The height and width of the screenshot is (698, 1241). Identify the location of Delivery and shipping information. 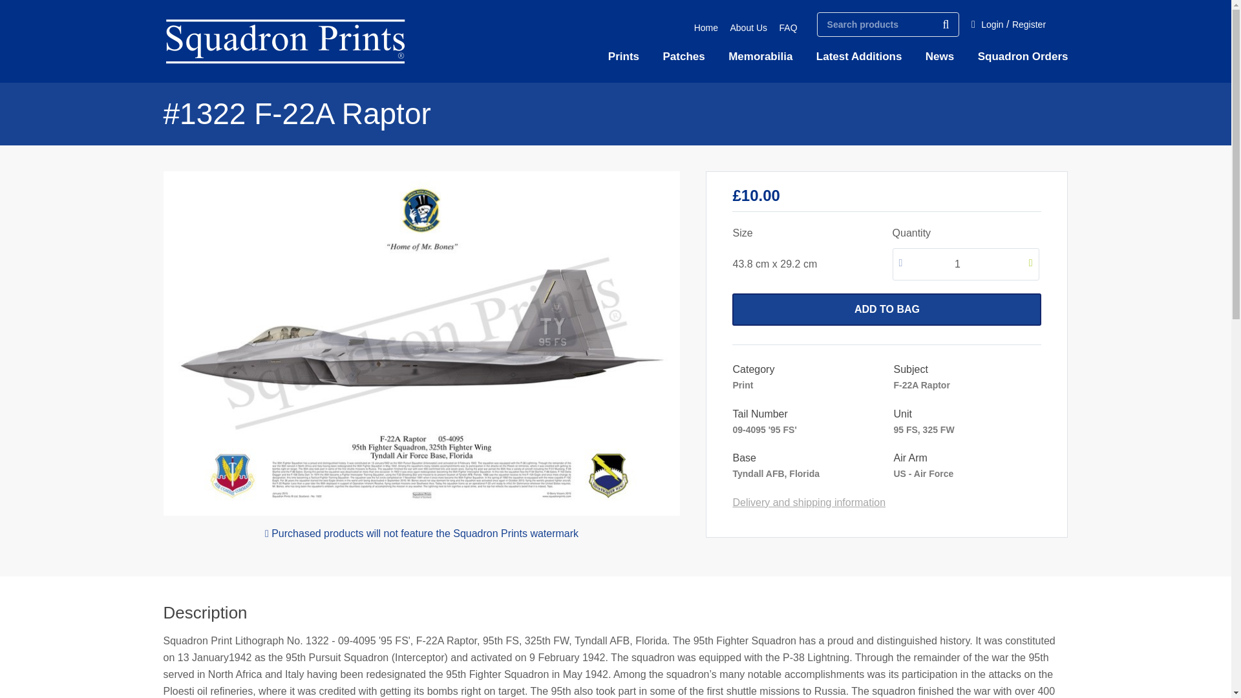
(809, 502).